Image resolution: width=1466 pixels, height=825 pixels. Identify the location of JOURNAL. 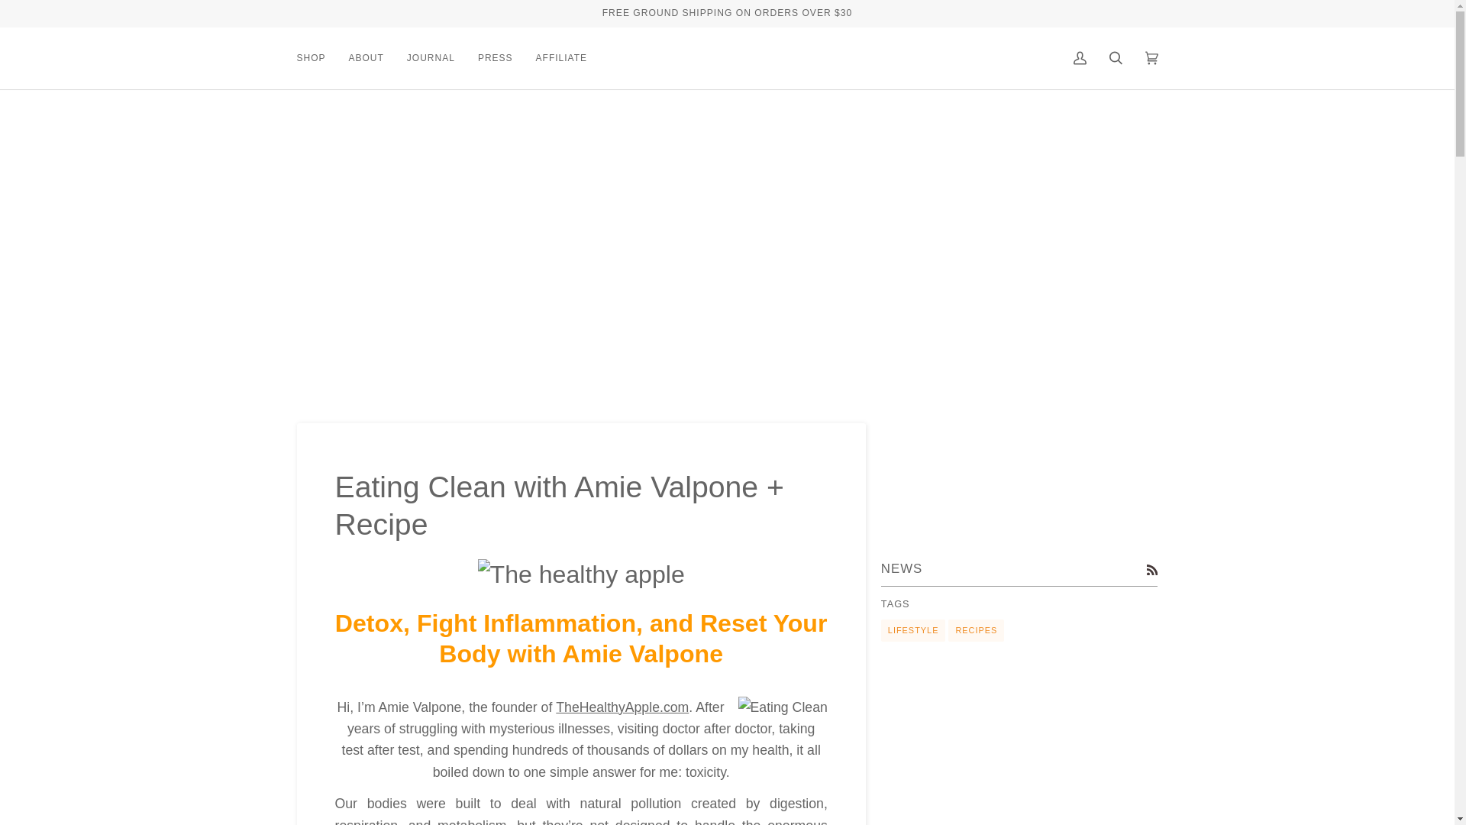
(431, 58).